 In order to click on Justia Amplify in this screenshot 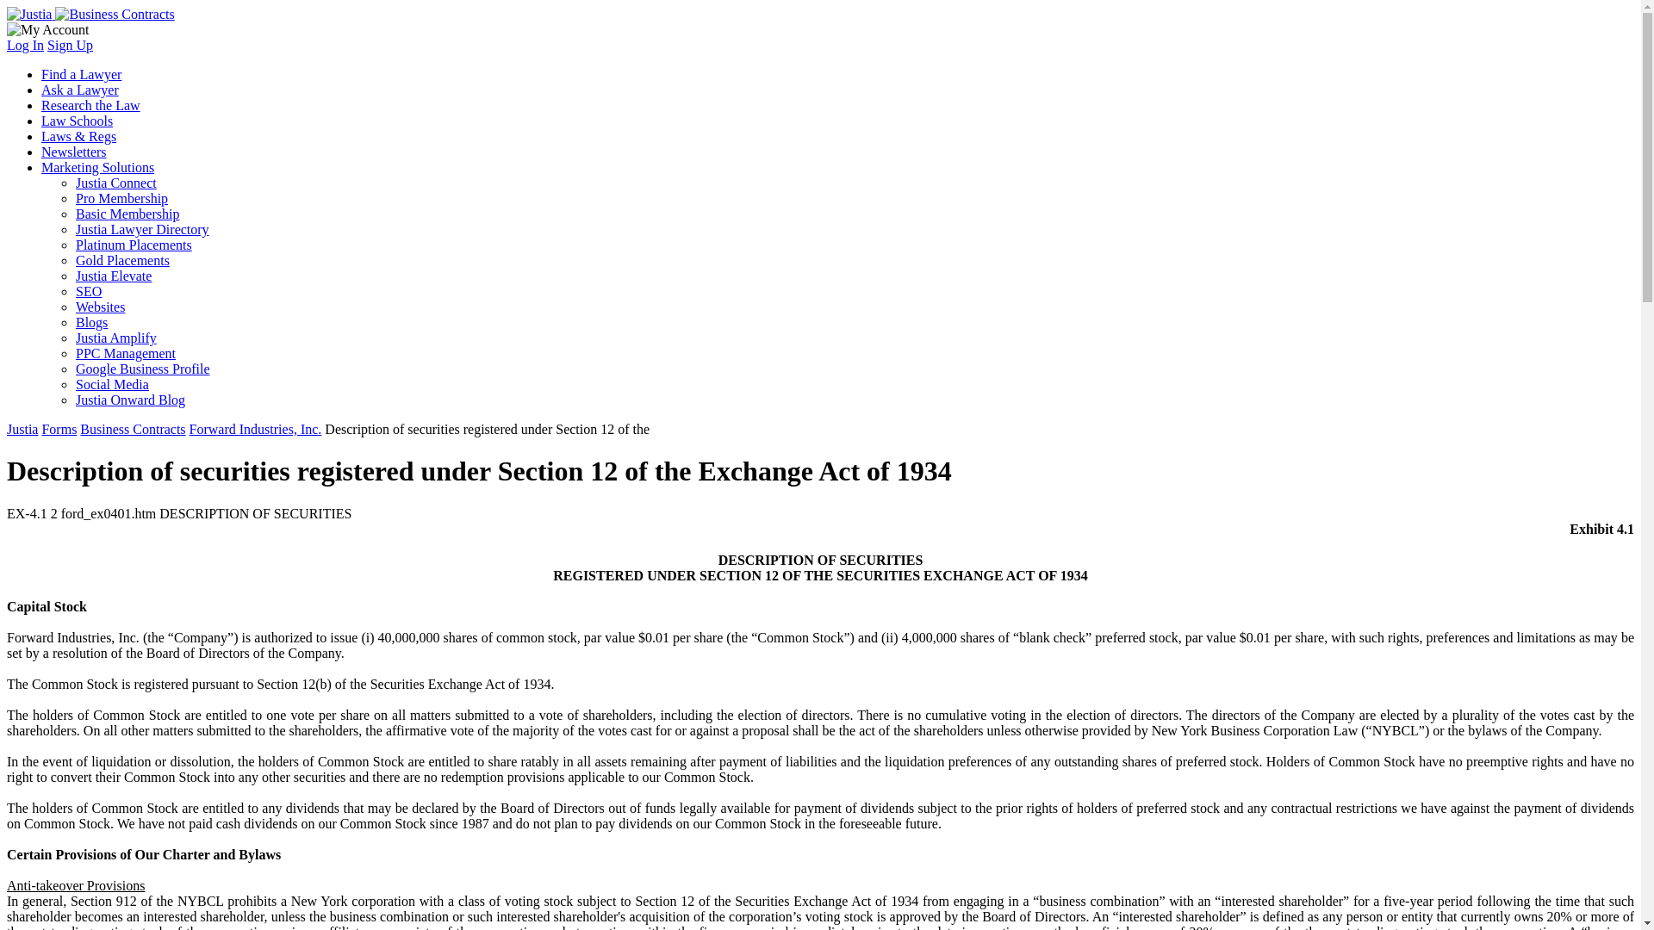, I will do `click(116, 338)`.